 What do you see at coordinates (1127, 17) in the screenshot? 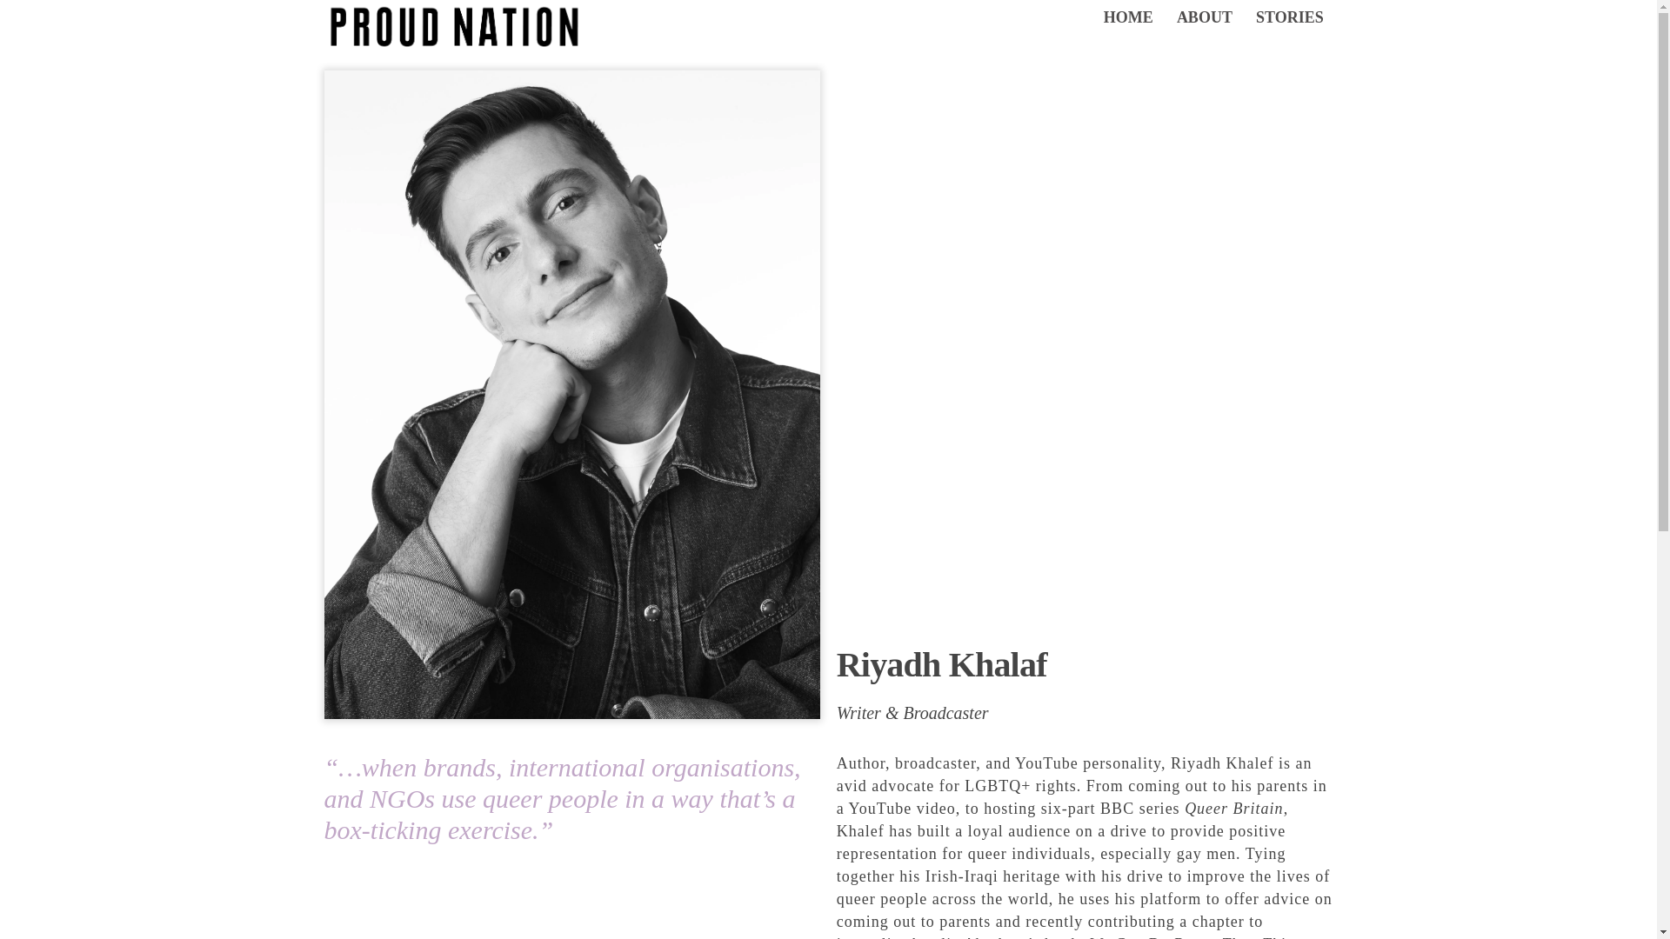
I see `HOME` at bounding box center [1127, 17].